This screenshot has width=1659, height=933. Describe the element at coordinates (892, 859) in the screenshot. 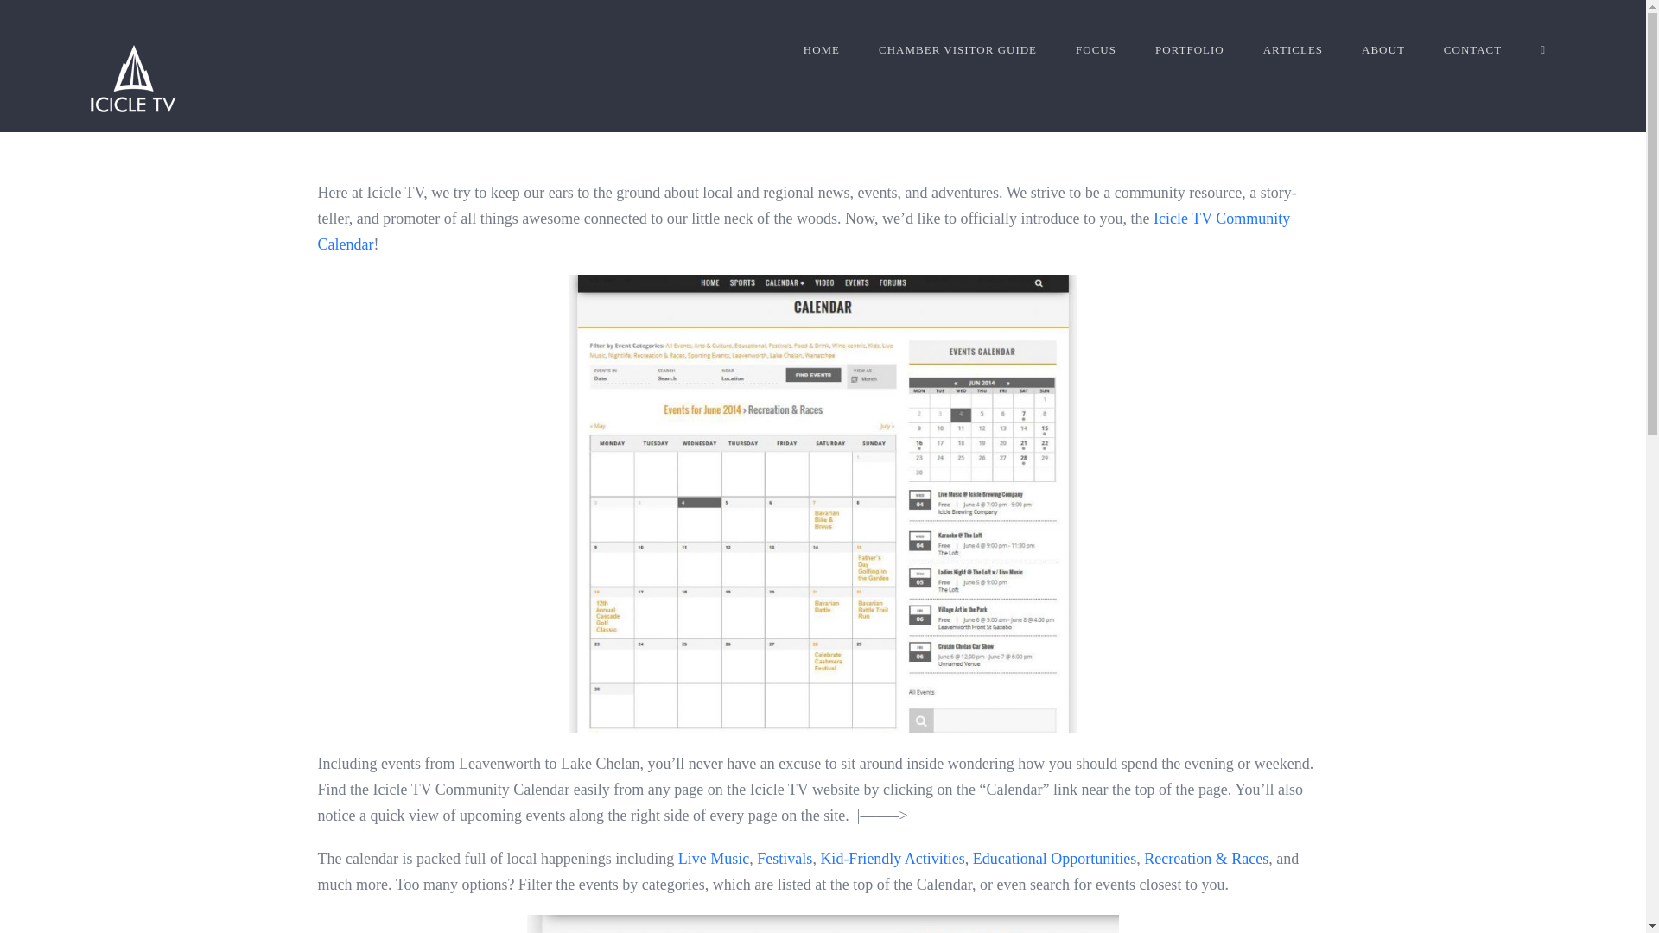

I see `Kid-Friendly Activities` at that location.